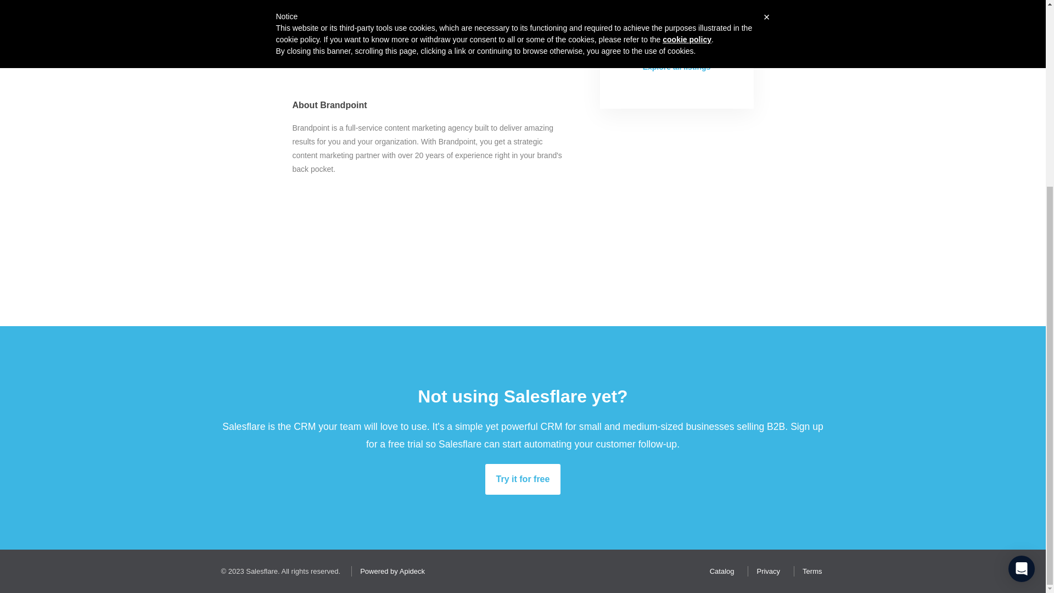 The width and height of the screenshot is (1054, 593). I want to click on Try it for free, so click(523, 479).